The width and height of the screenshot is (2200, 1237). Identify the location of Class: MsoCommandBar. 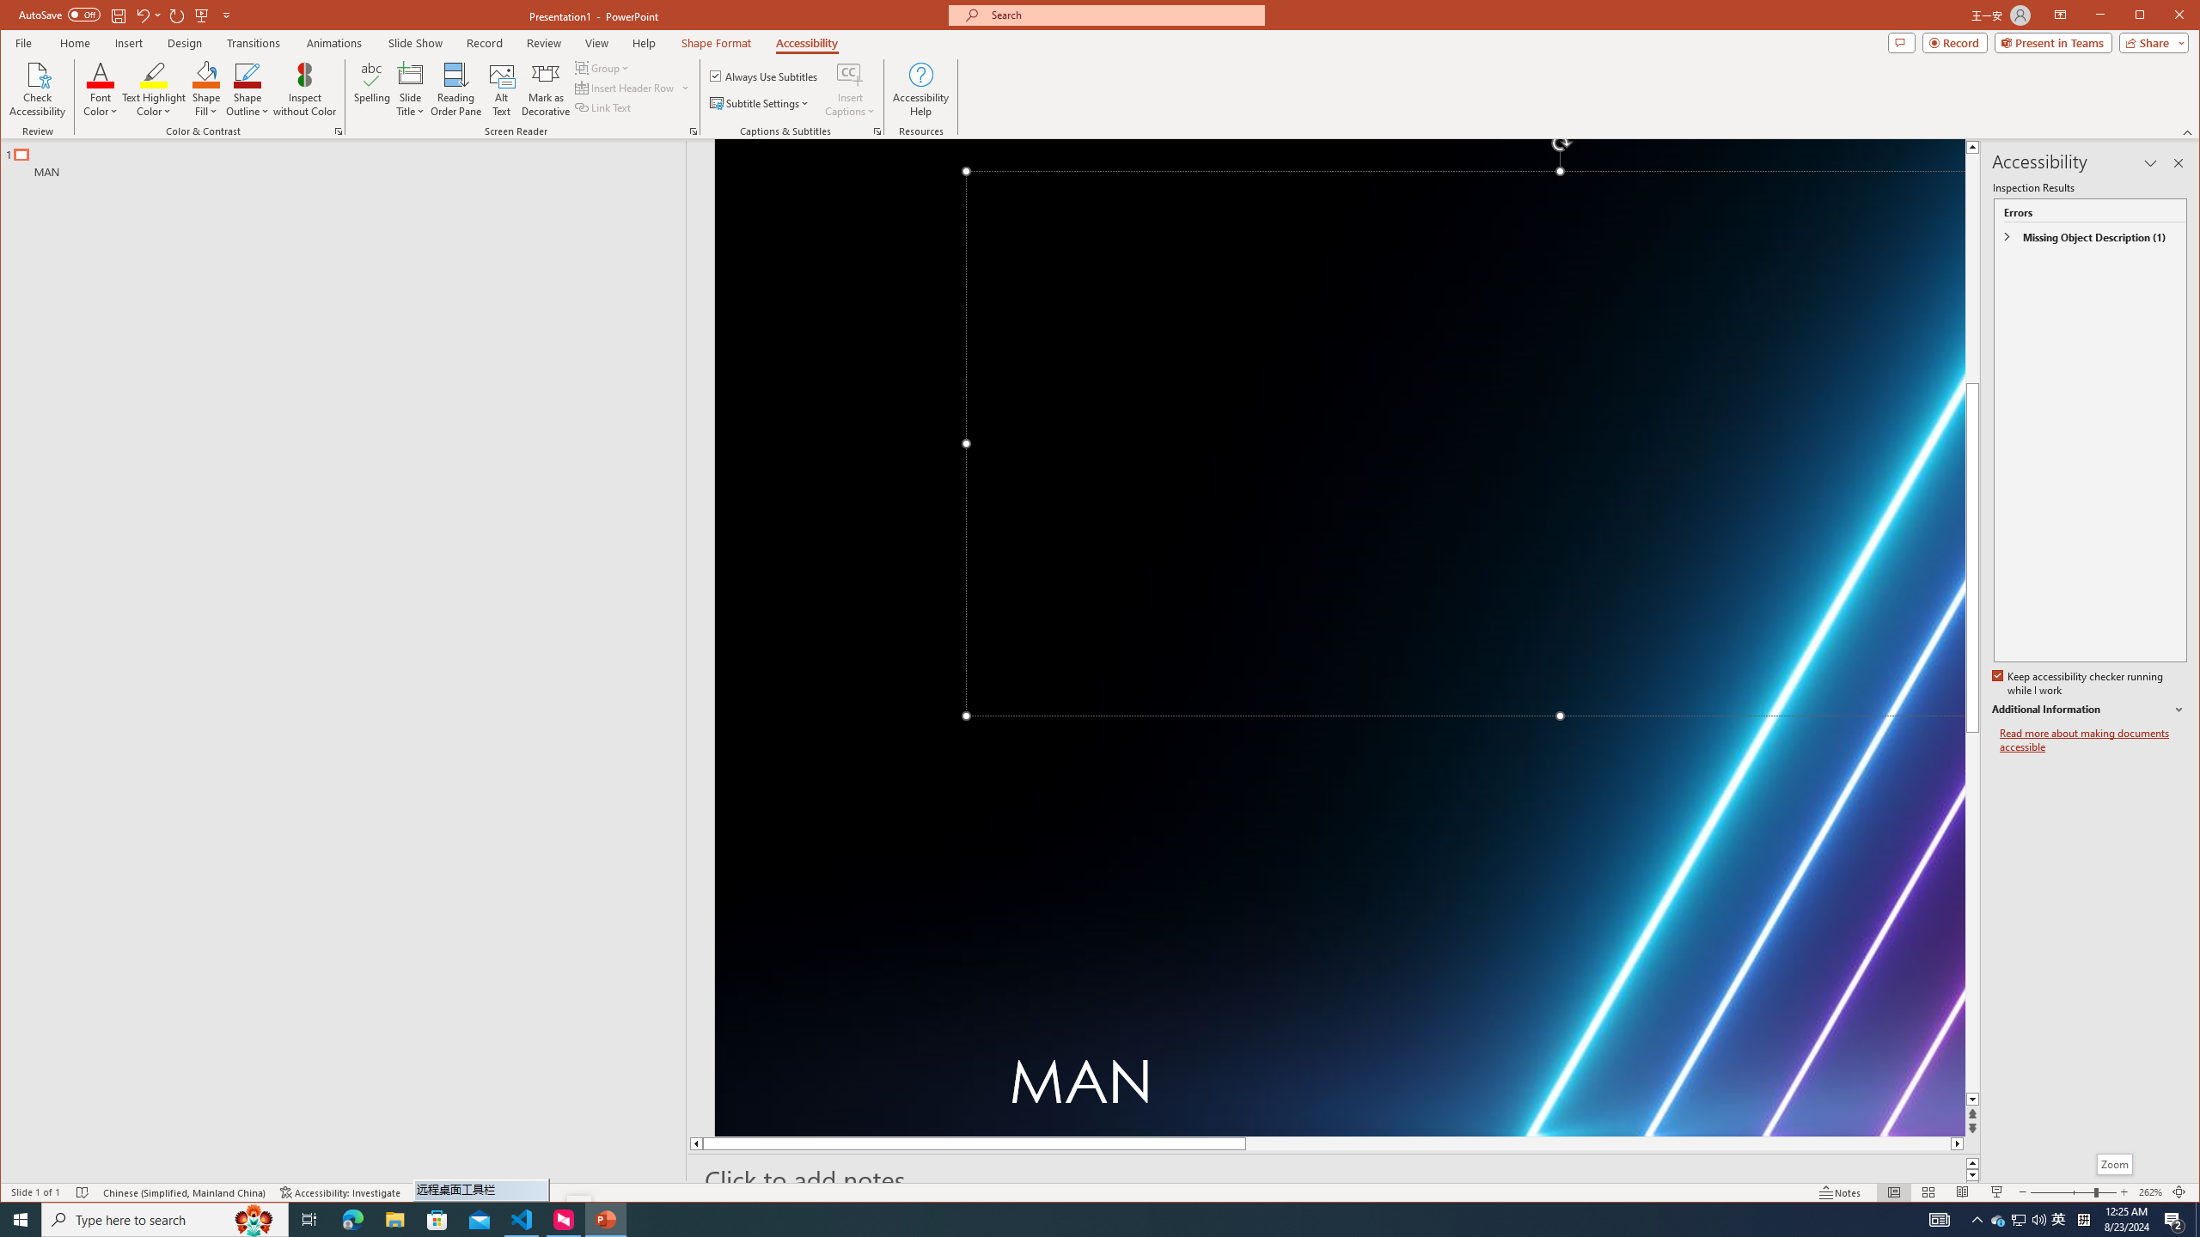
(1476, 1084).